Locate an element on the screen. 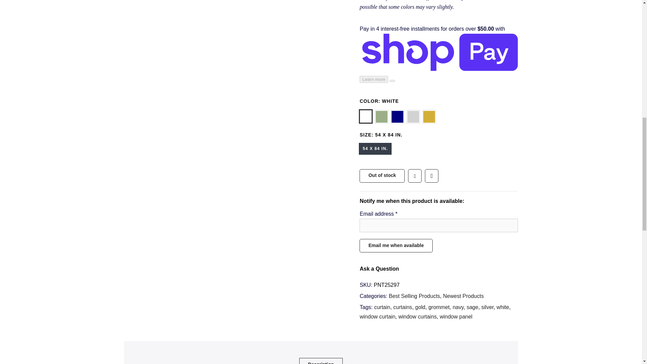 Image resolution: width=647 pixels, height=364 pixels. white is located at coordinates (503, 307).